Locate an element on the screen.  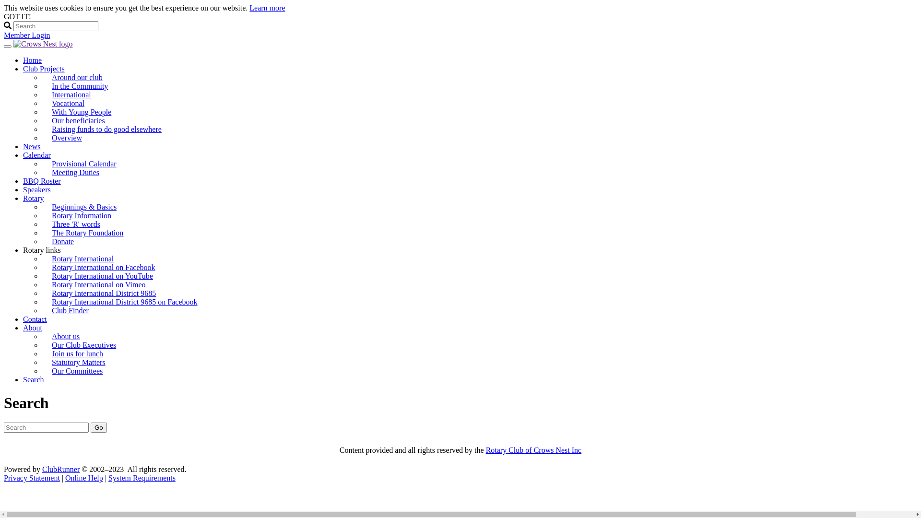
Overview is located at coordinates (67, 138).